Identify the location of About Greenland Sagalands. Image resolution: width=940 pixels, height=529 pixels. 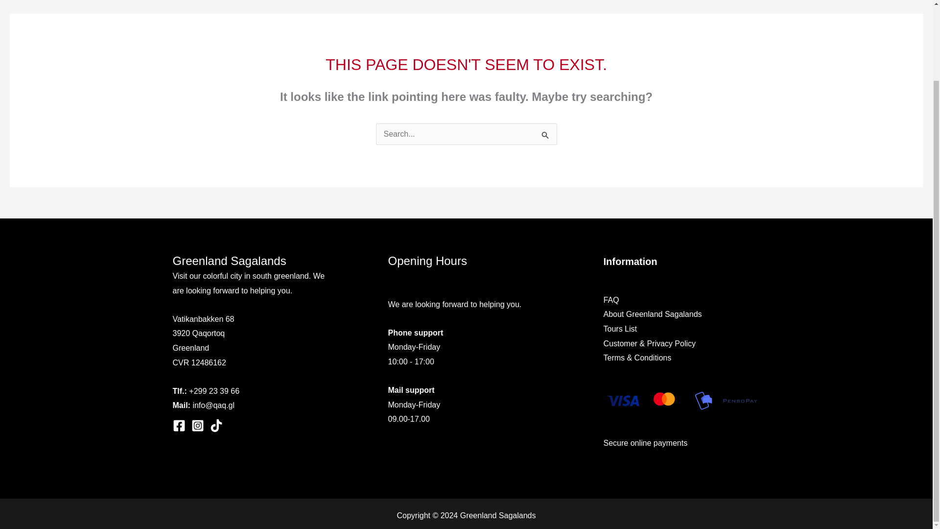
(652, 314).